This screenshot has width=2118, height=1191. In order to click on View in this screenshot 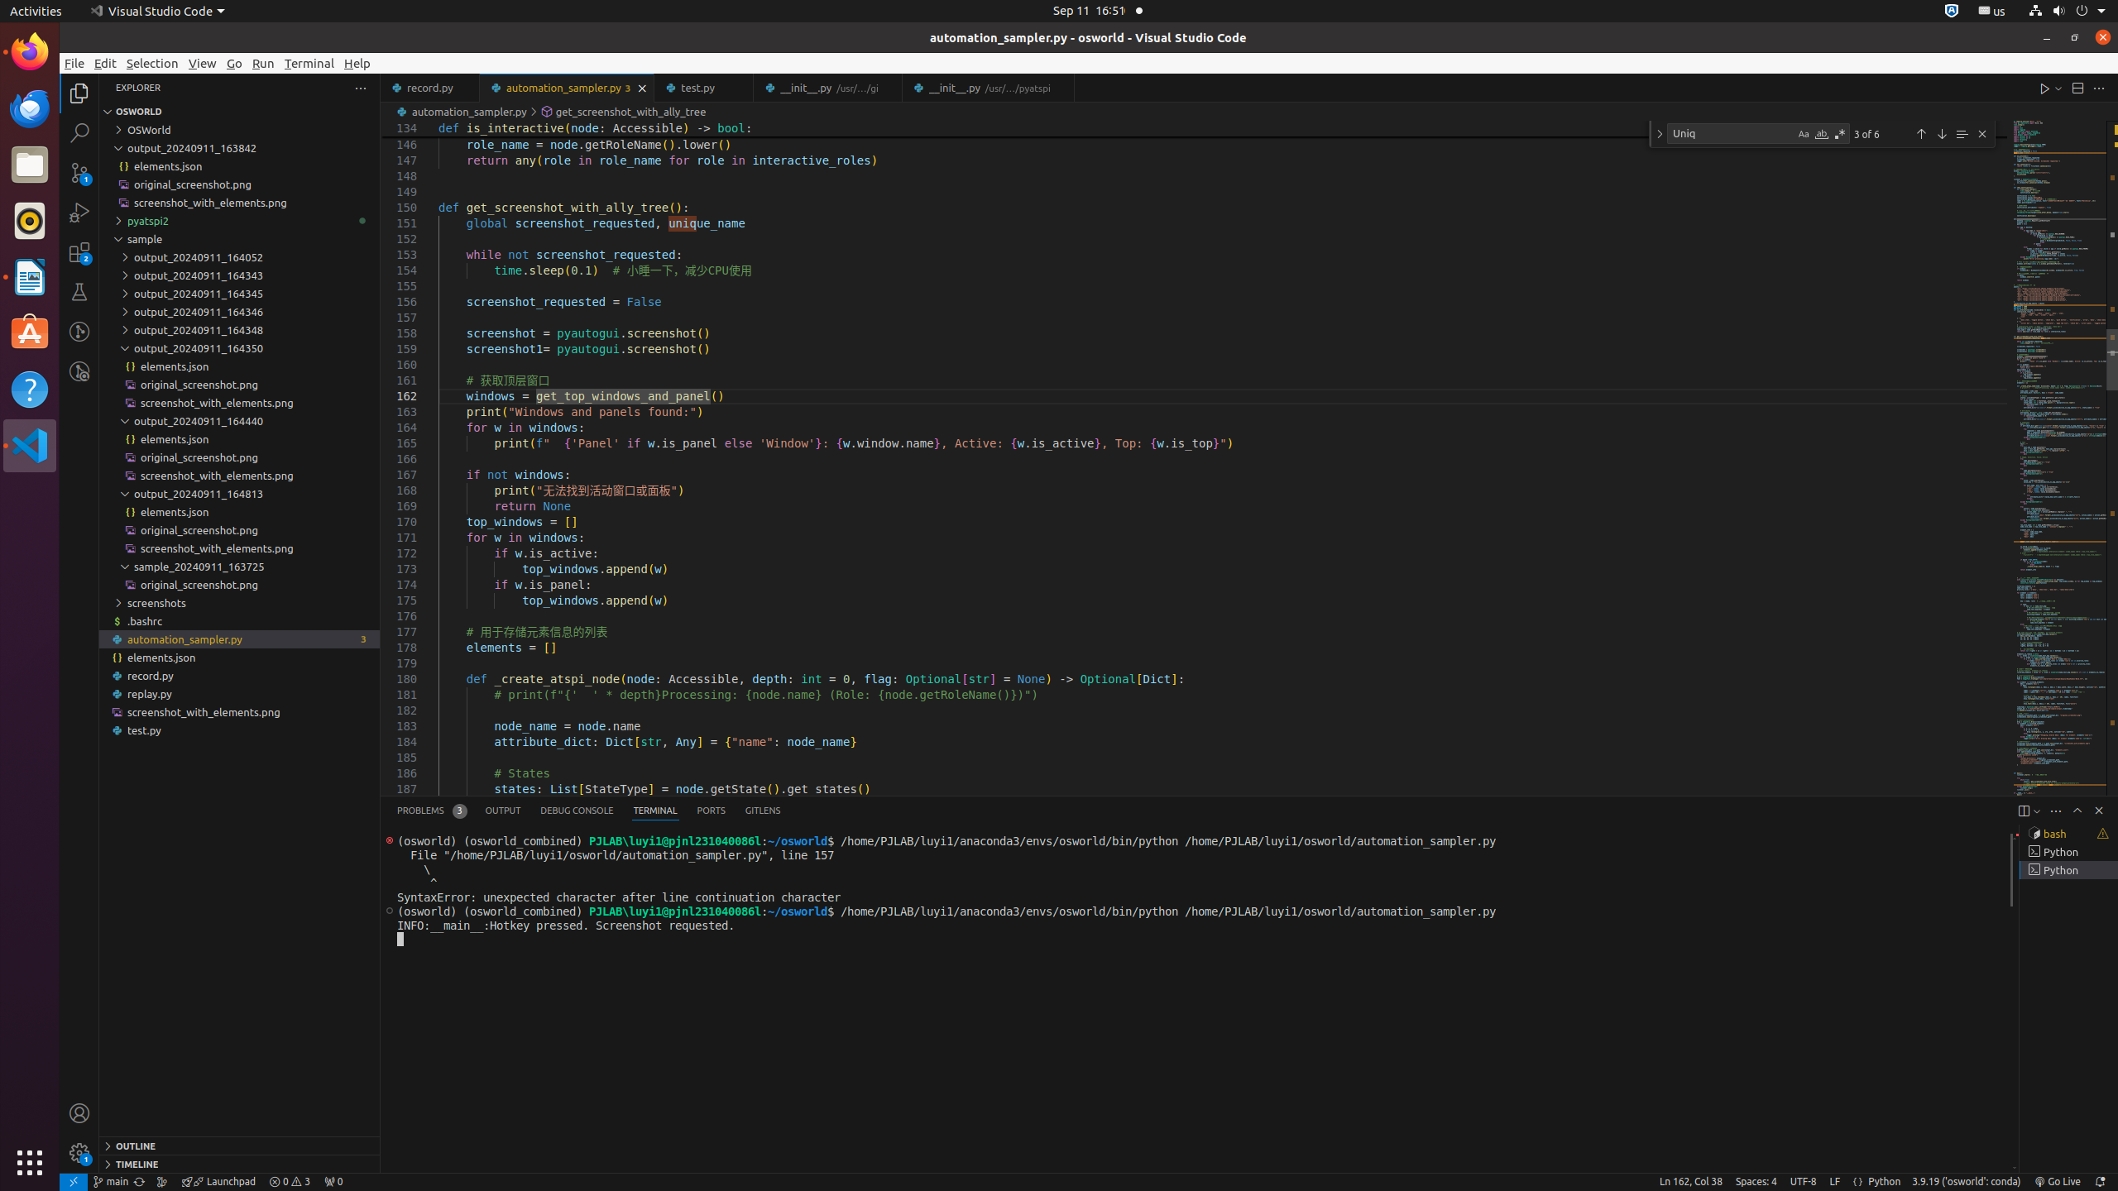, I will do `click(203, 63)`.